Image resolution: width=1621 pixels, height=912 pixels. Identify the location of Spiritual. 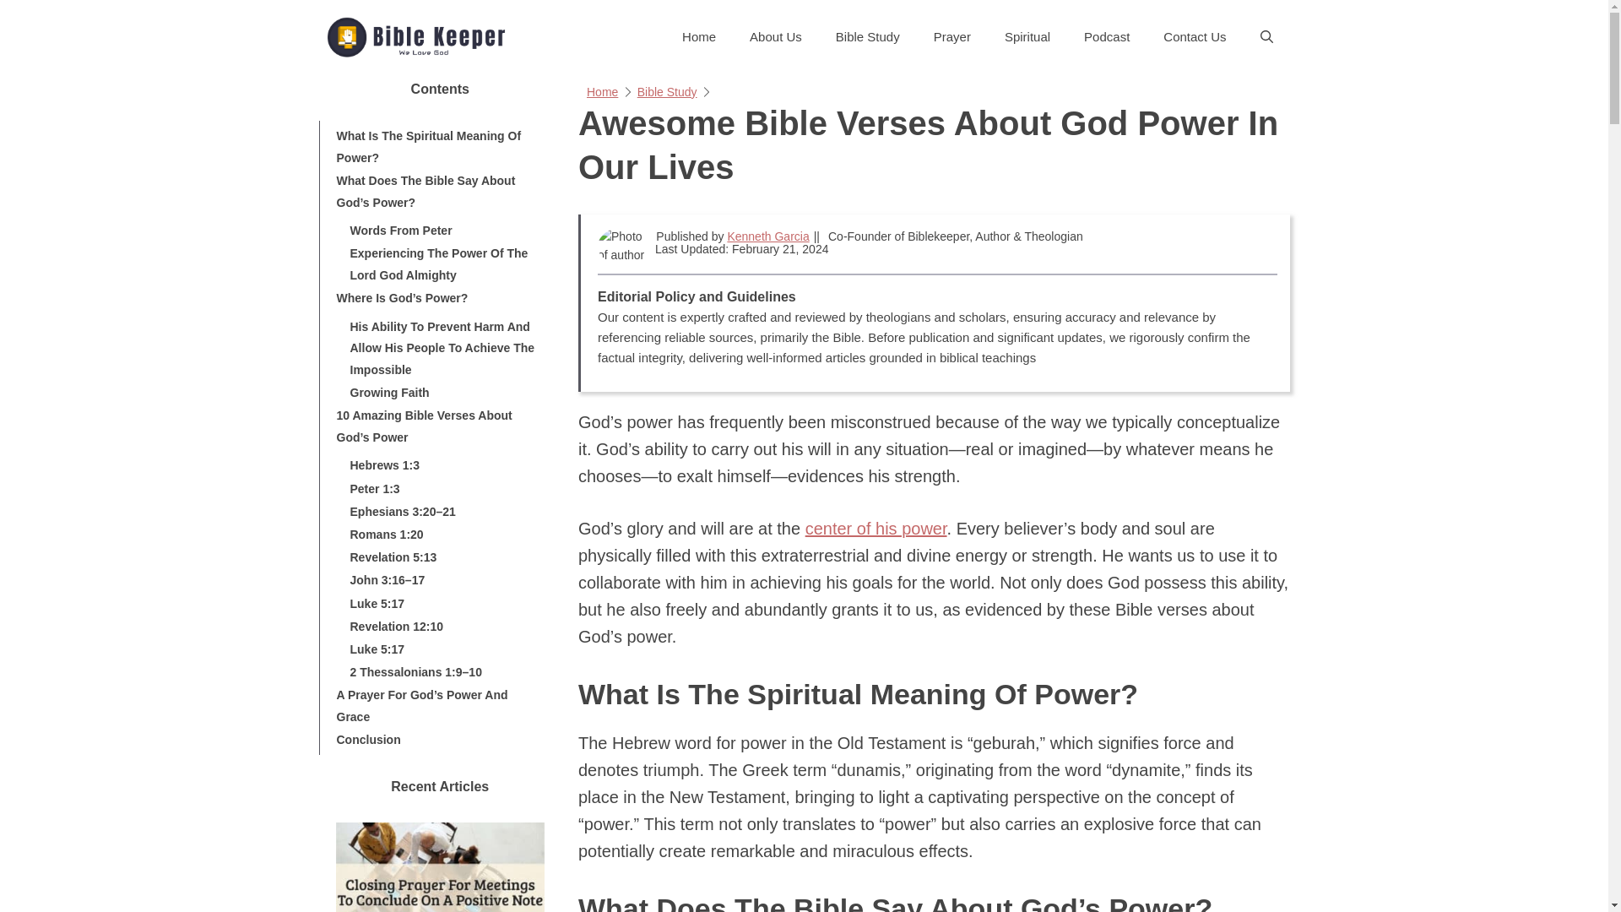
(1027, 37).